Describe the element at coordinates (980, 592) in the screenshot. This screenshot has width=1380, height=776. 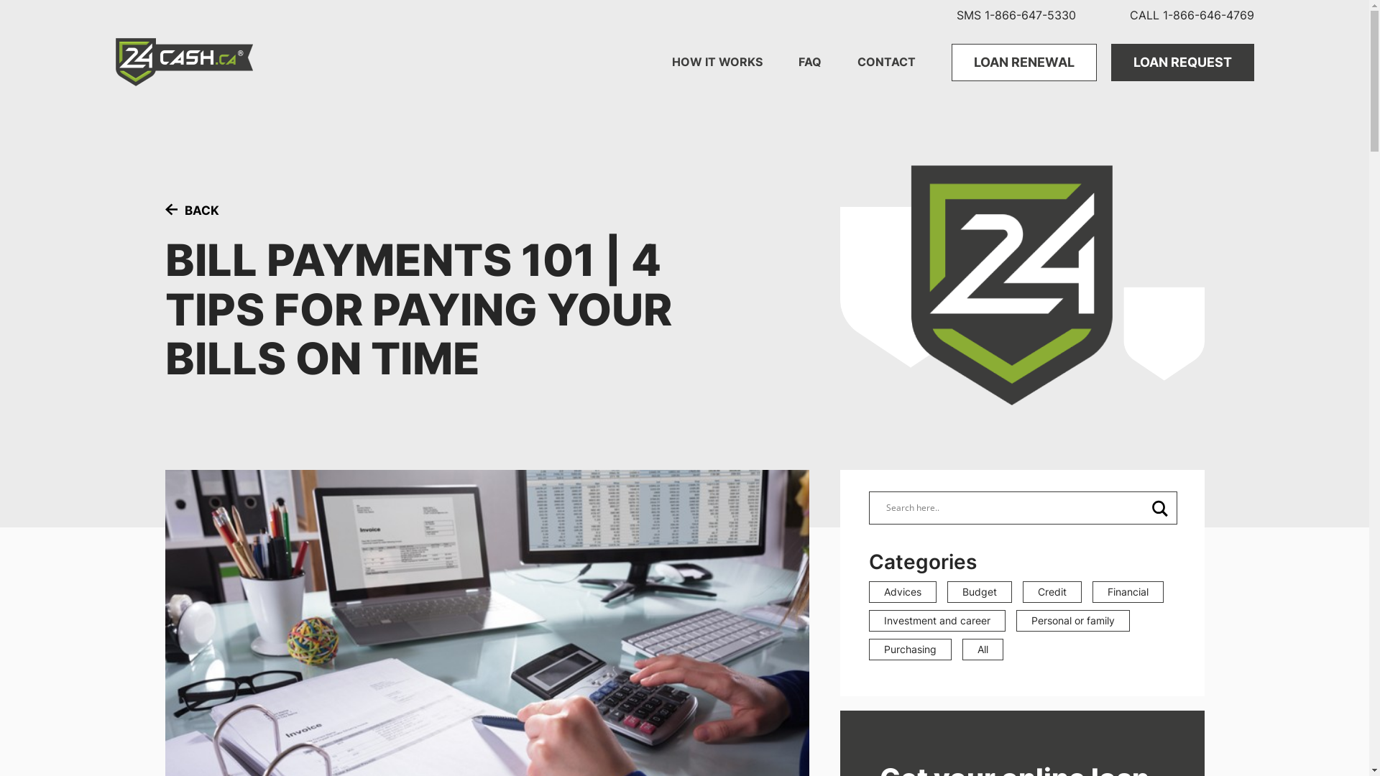
I see `Budget` at that location.